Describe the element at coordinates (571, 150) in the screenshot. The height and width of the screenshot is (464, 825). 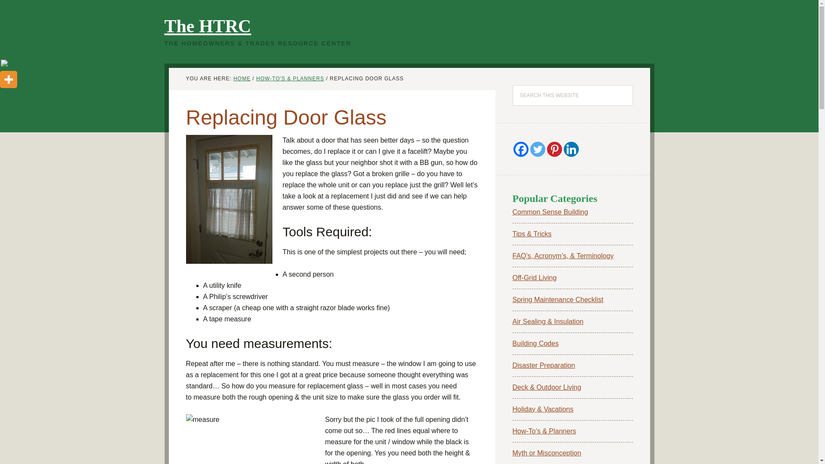
I see `Linkedin` at that location.